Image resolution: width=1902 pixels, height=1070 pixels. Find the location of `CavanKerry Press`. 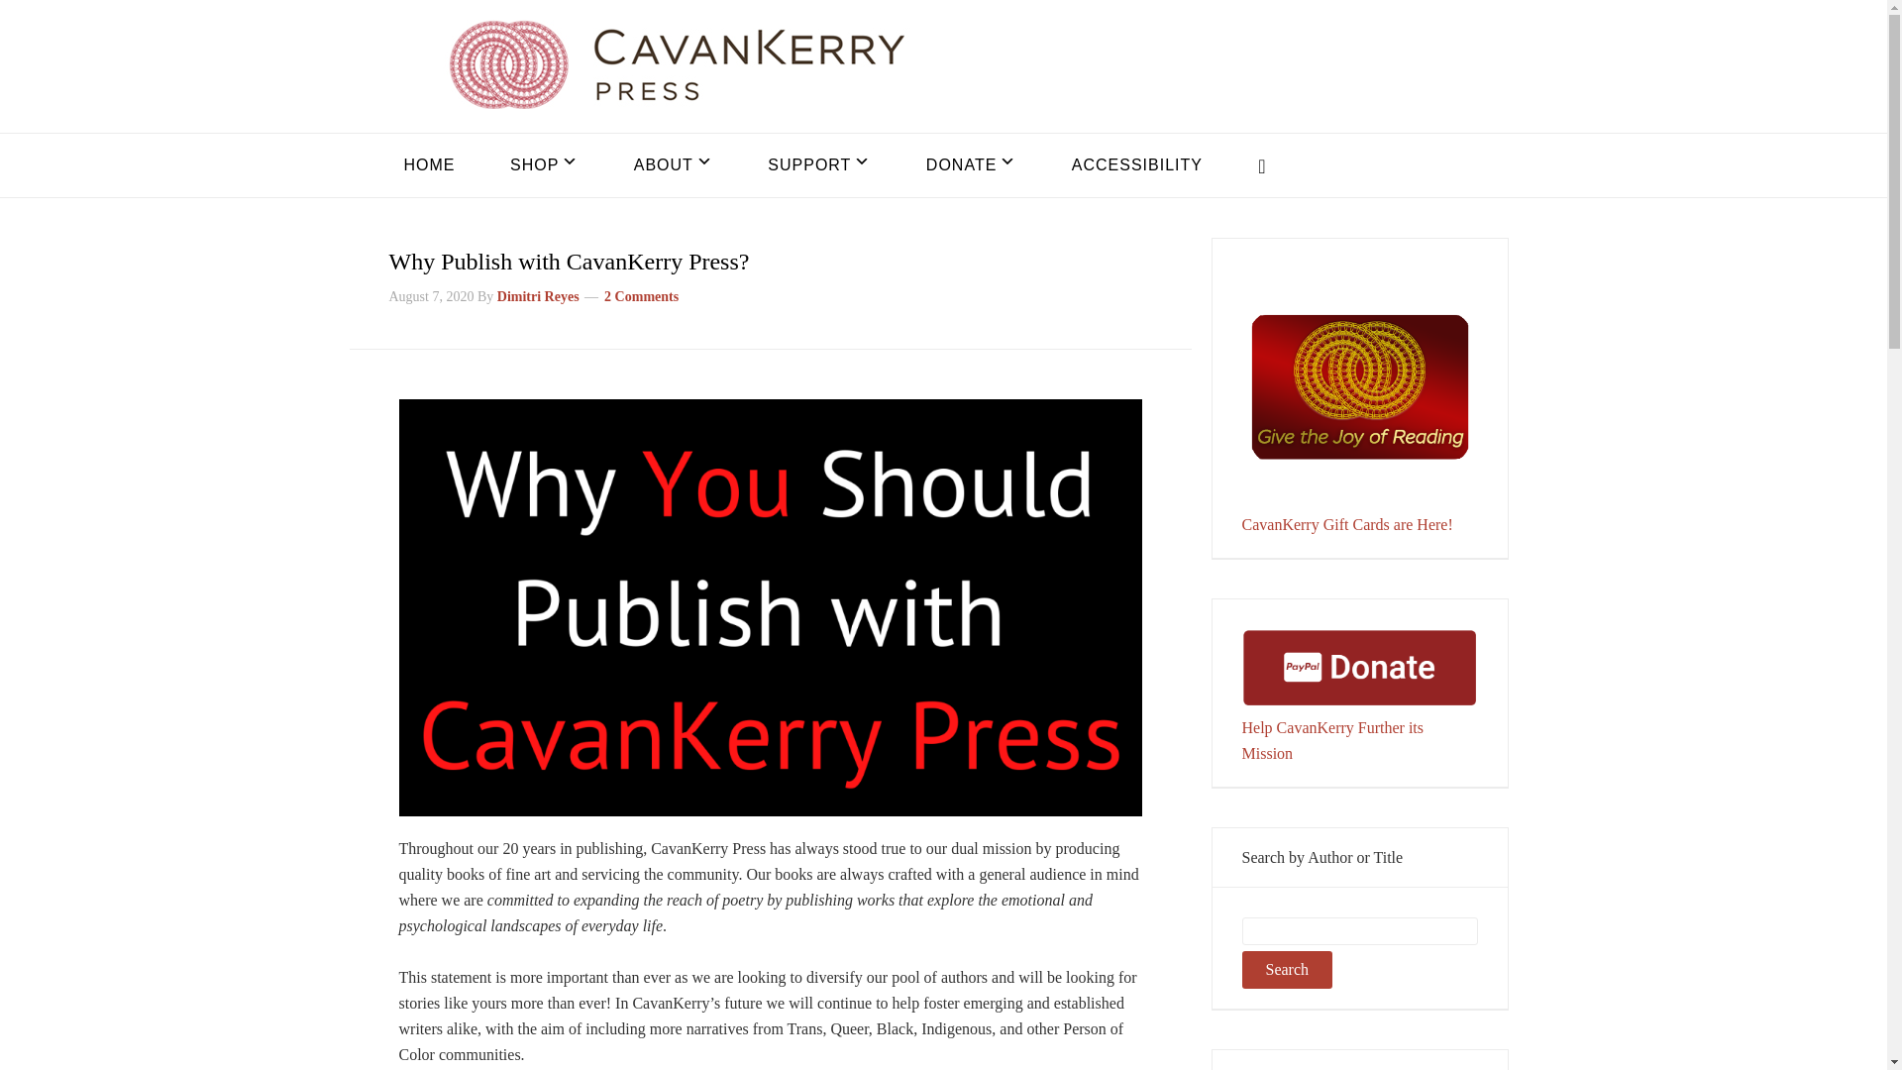

CavanKerry Press is located at coordinates (676, 64).